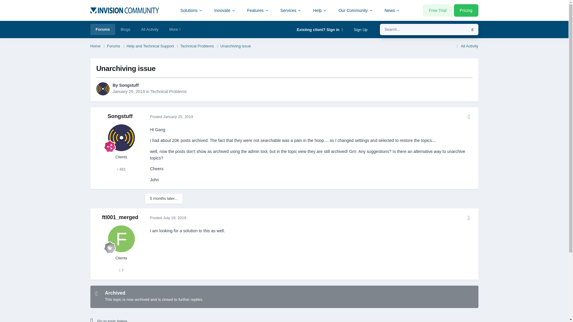 Image resolution: width=573 pixels, height=322 pixels. What do you see at coordinates (291, 10) in the screenshot?
I see `Services` at bounding box center [291, 10].